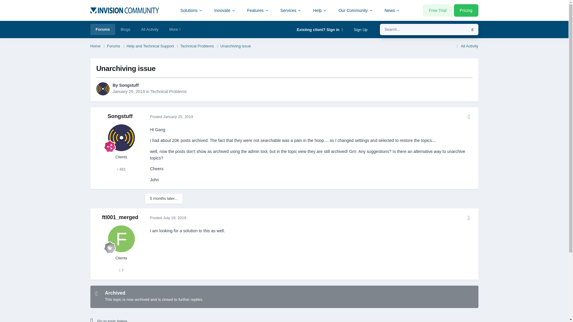 Image resolution: width=573 pixels, height=322 pixels. What do you see at coordinates (291, 10) in the screenshot?
I see `Services` at bounding box center [291, 10].